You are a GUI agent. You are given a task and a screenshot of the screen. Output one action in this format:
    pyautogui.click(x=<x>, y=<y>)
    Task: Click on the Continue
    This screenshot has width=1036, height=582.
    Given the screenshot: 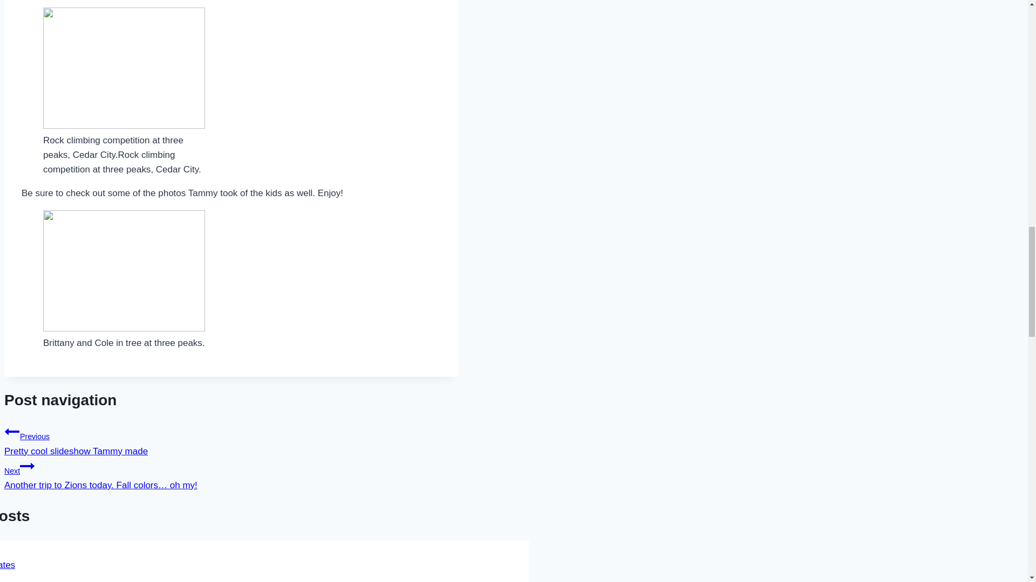 What is the action you would take?
    pyautogui.click(x=27, y=466)
    